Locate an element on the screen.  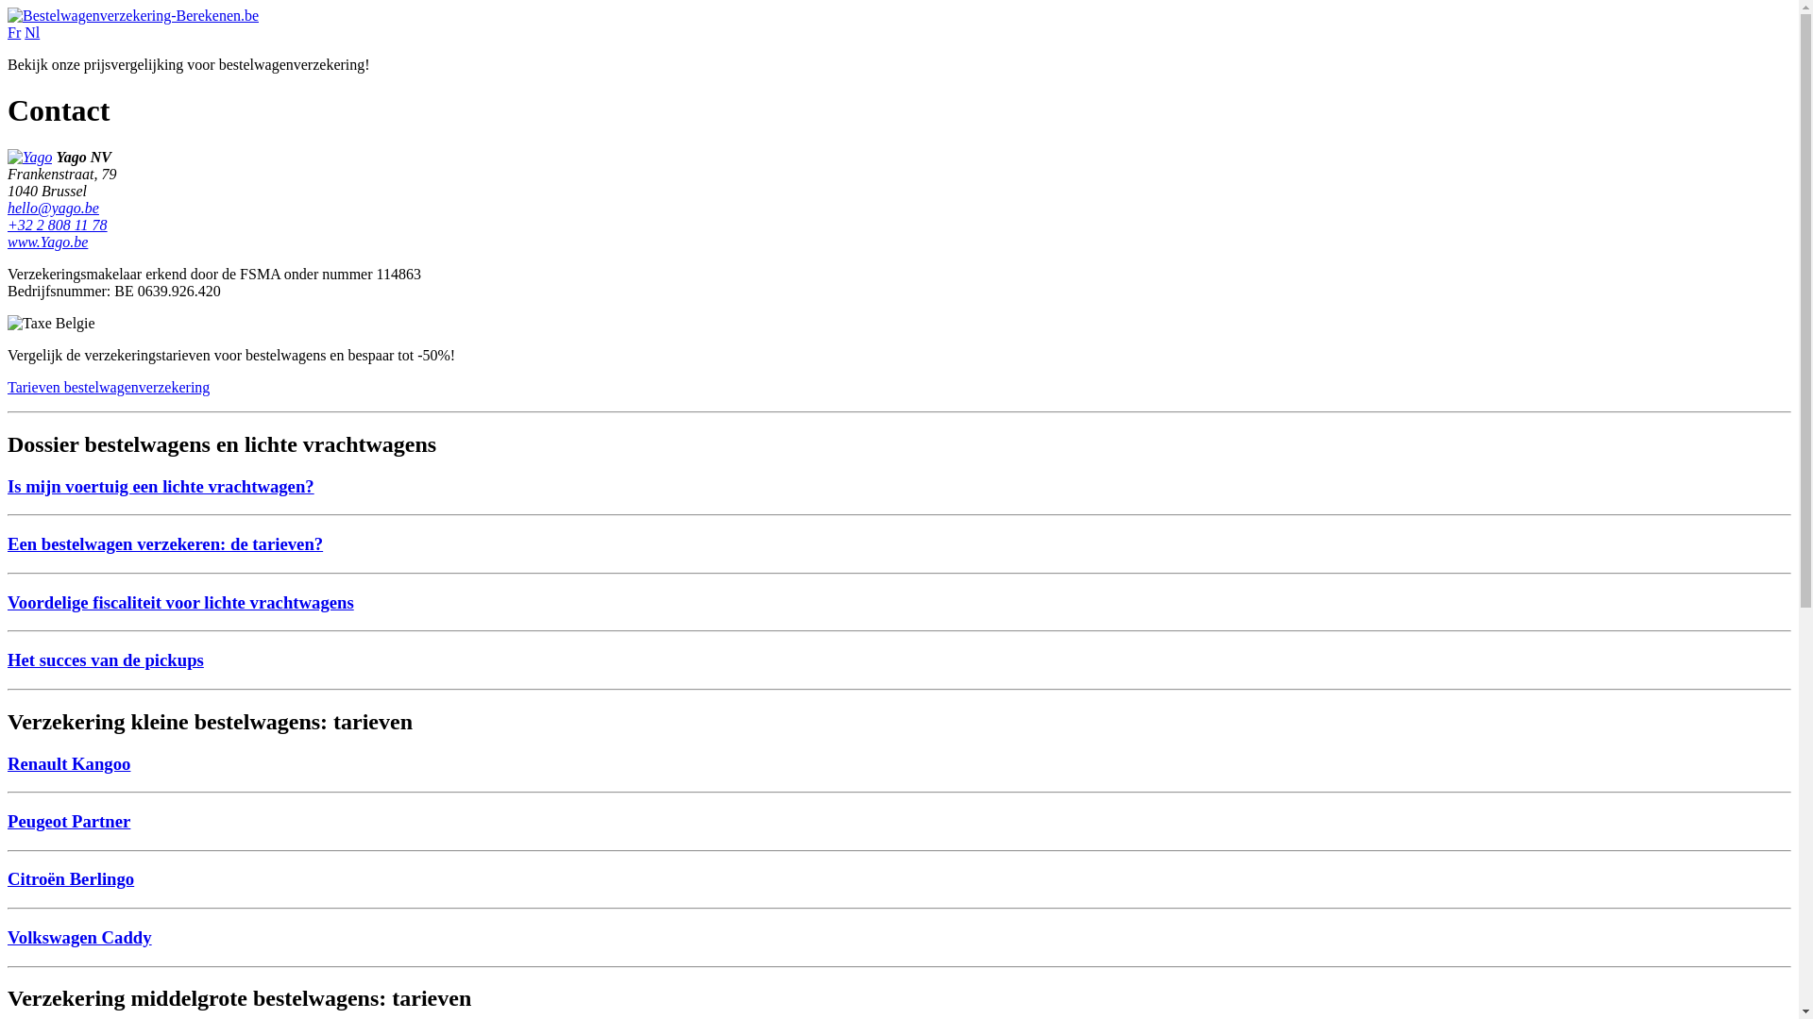
hello@yago.be is located at coordinates (53, 208).